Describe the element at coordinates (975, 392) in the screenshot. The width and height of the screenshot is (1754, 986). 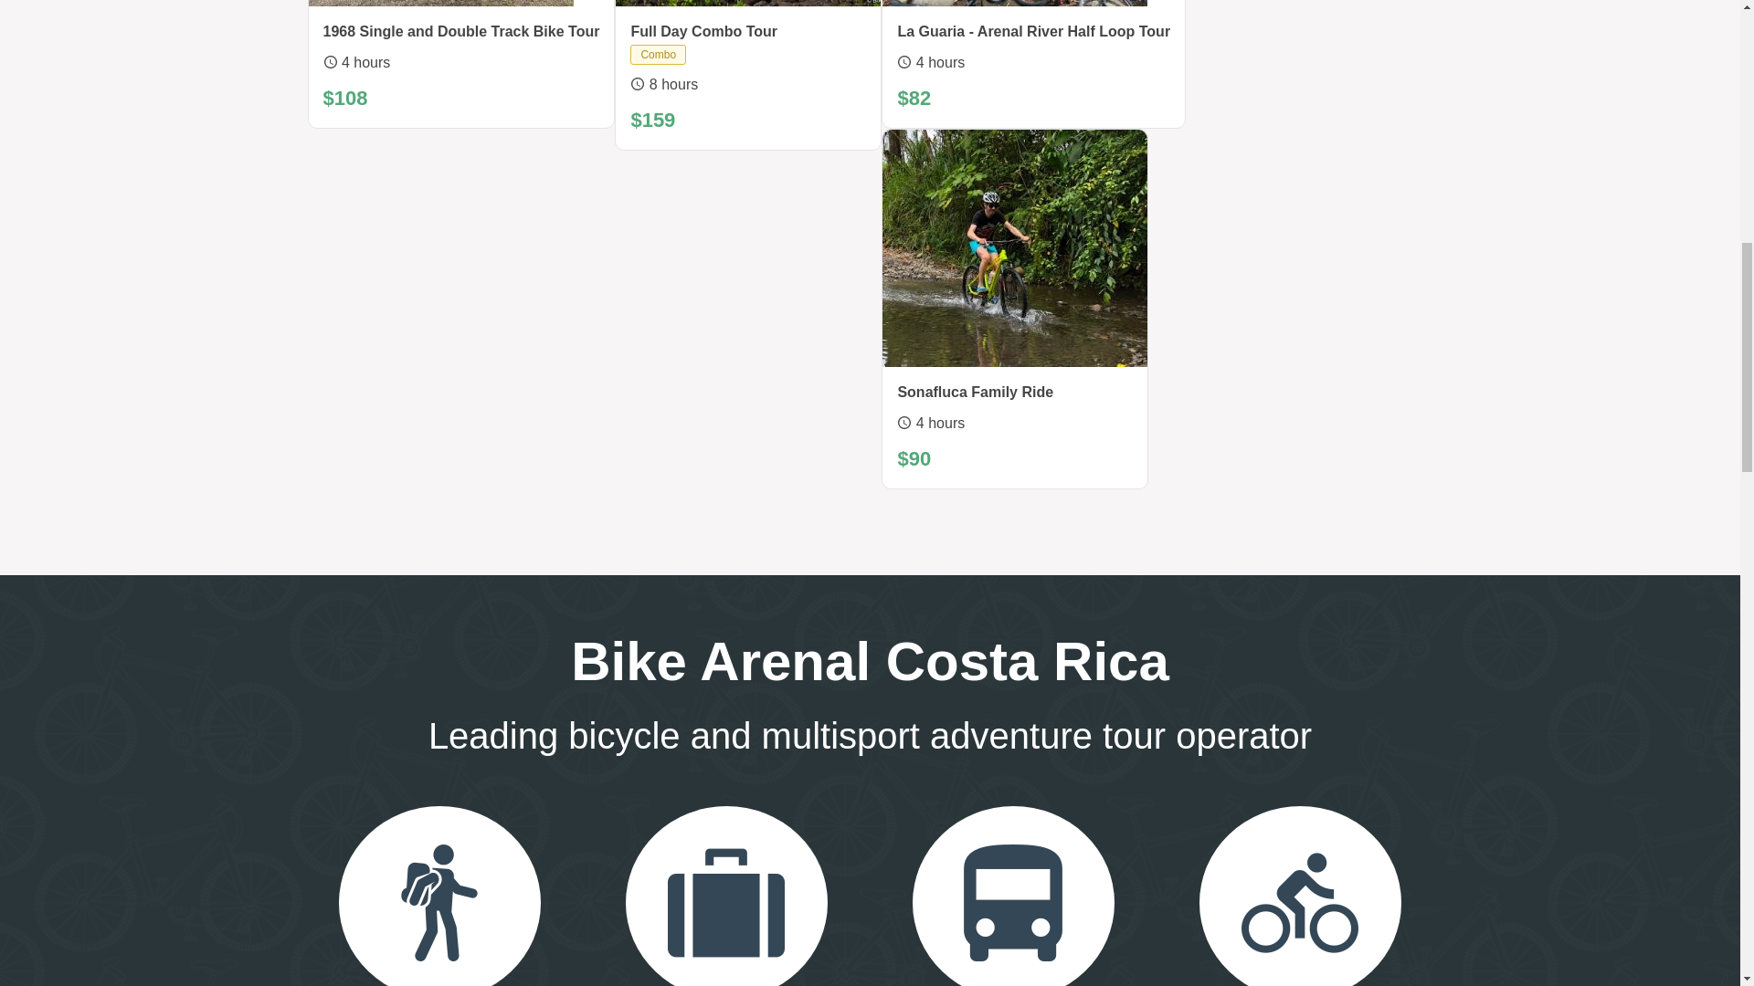
I see `Sonafluca Family Ride` at that location.